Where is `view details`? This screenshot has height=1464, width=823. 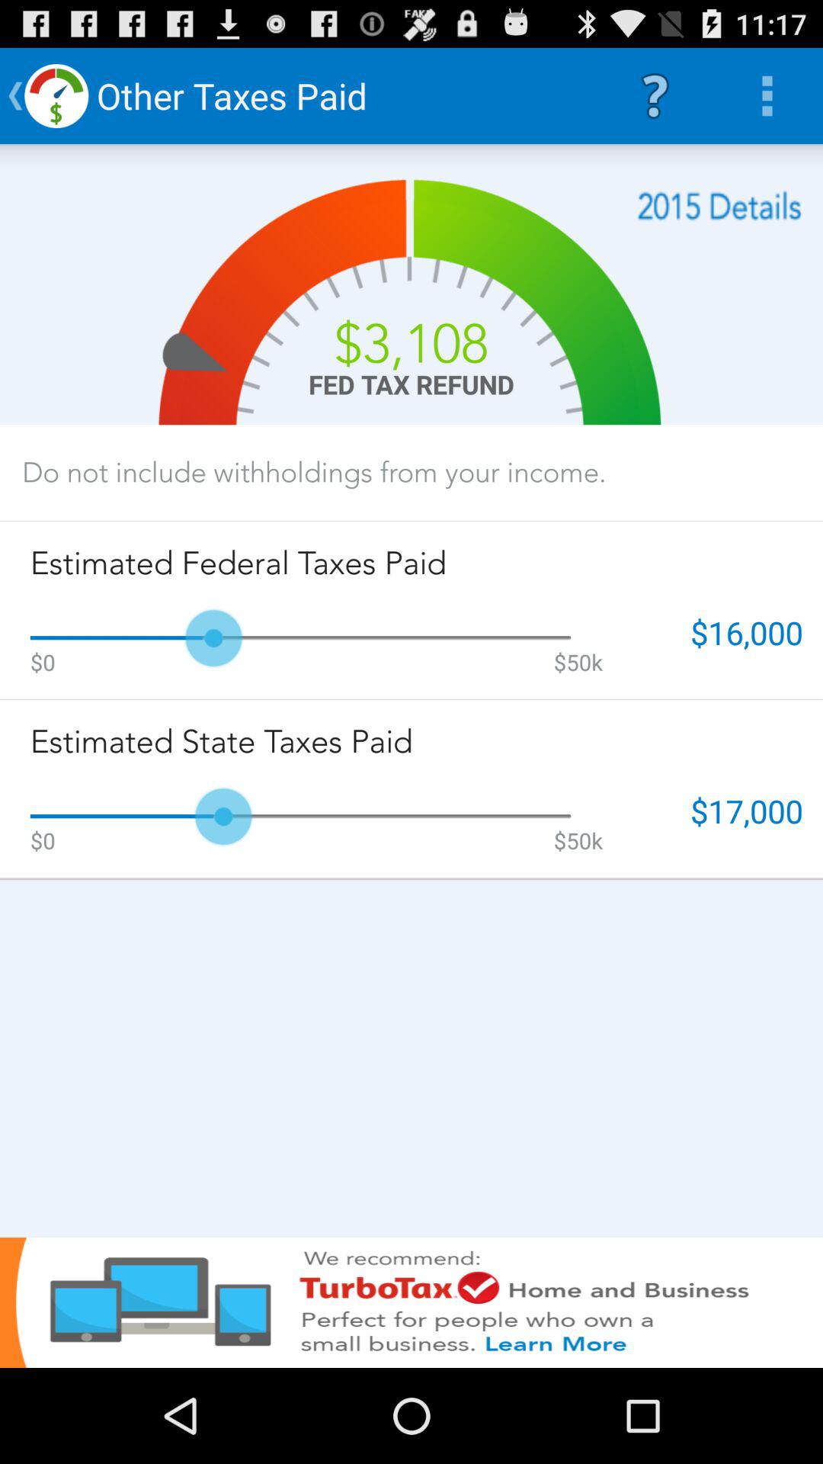
view details is located at coordinates (719, 206).